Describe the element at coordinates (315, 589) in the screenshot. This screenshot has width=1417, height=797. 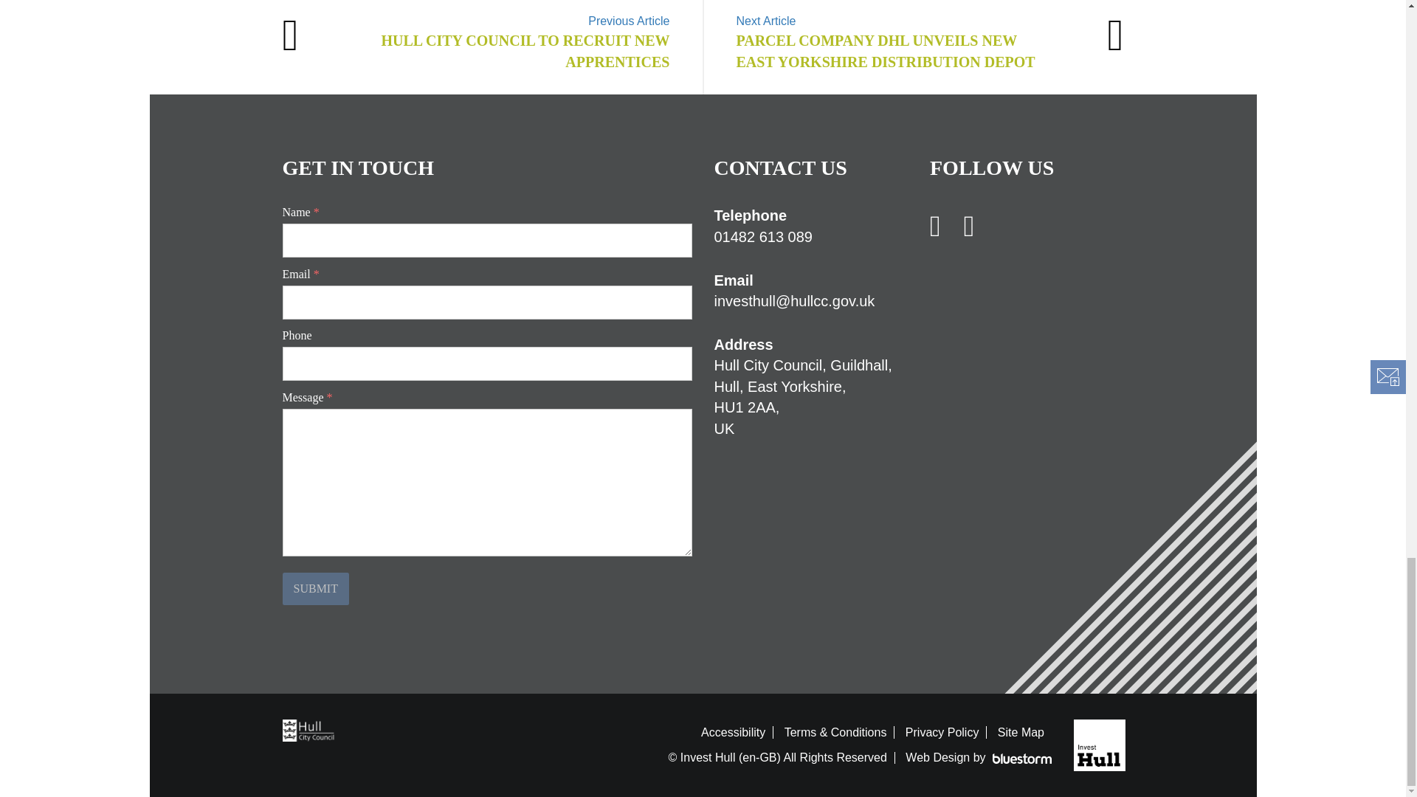
I see `SUBMIT` at that location.